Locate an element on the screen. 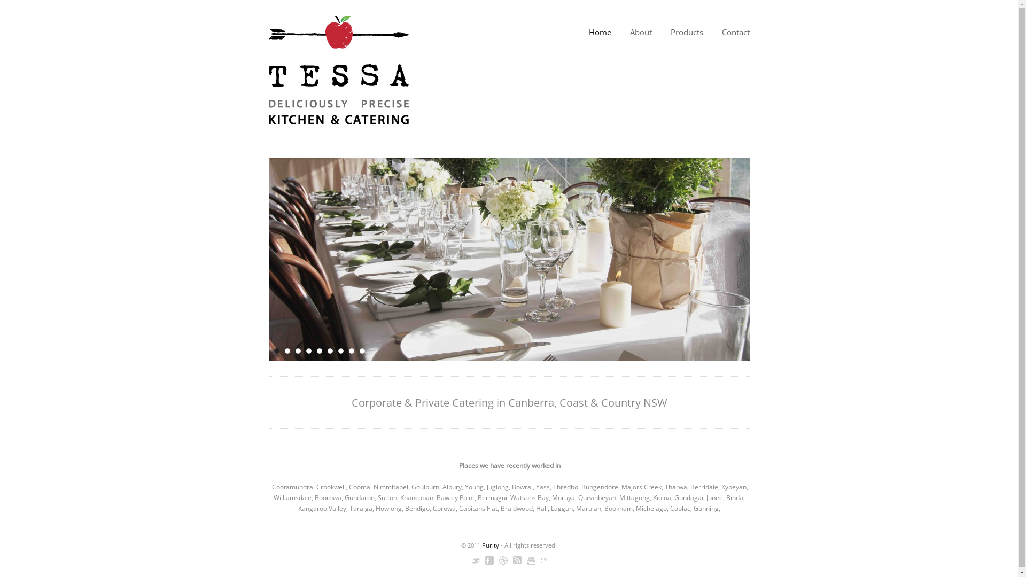  1 is located at coordinates (276, 351).